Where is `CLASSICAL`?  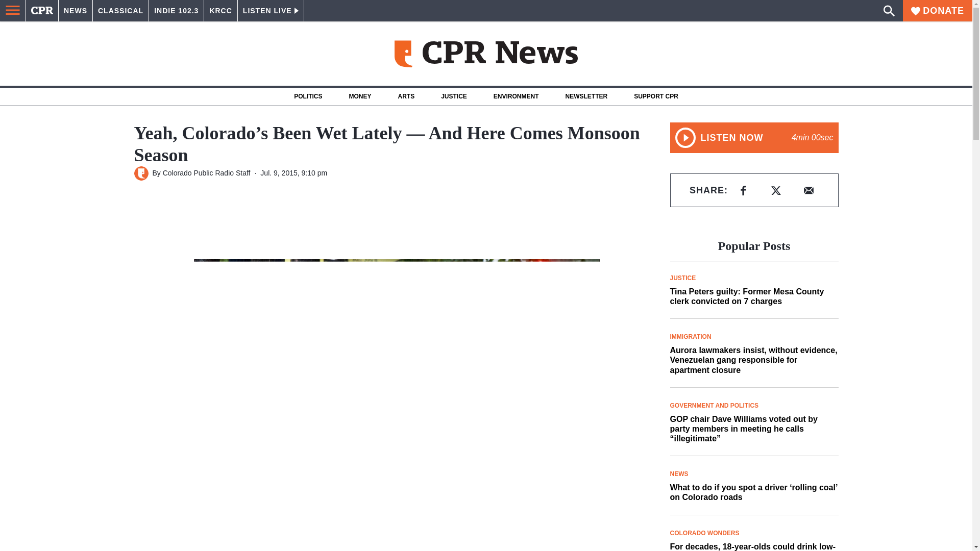
CLASSICAL is located at coordinates (120, 11).